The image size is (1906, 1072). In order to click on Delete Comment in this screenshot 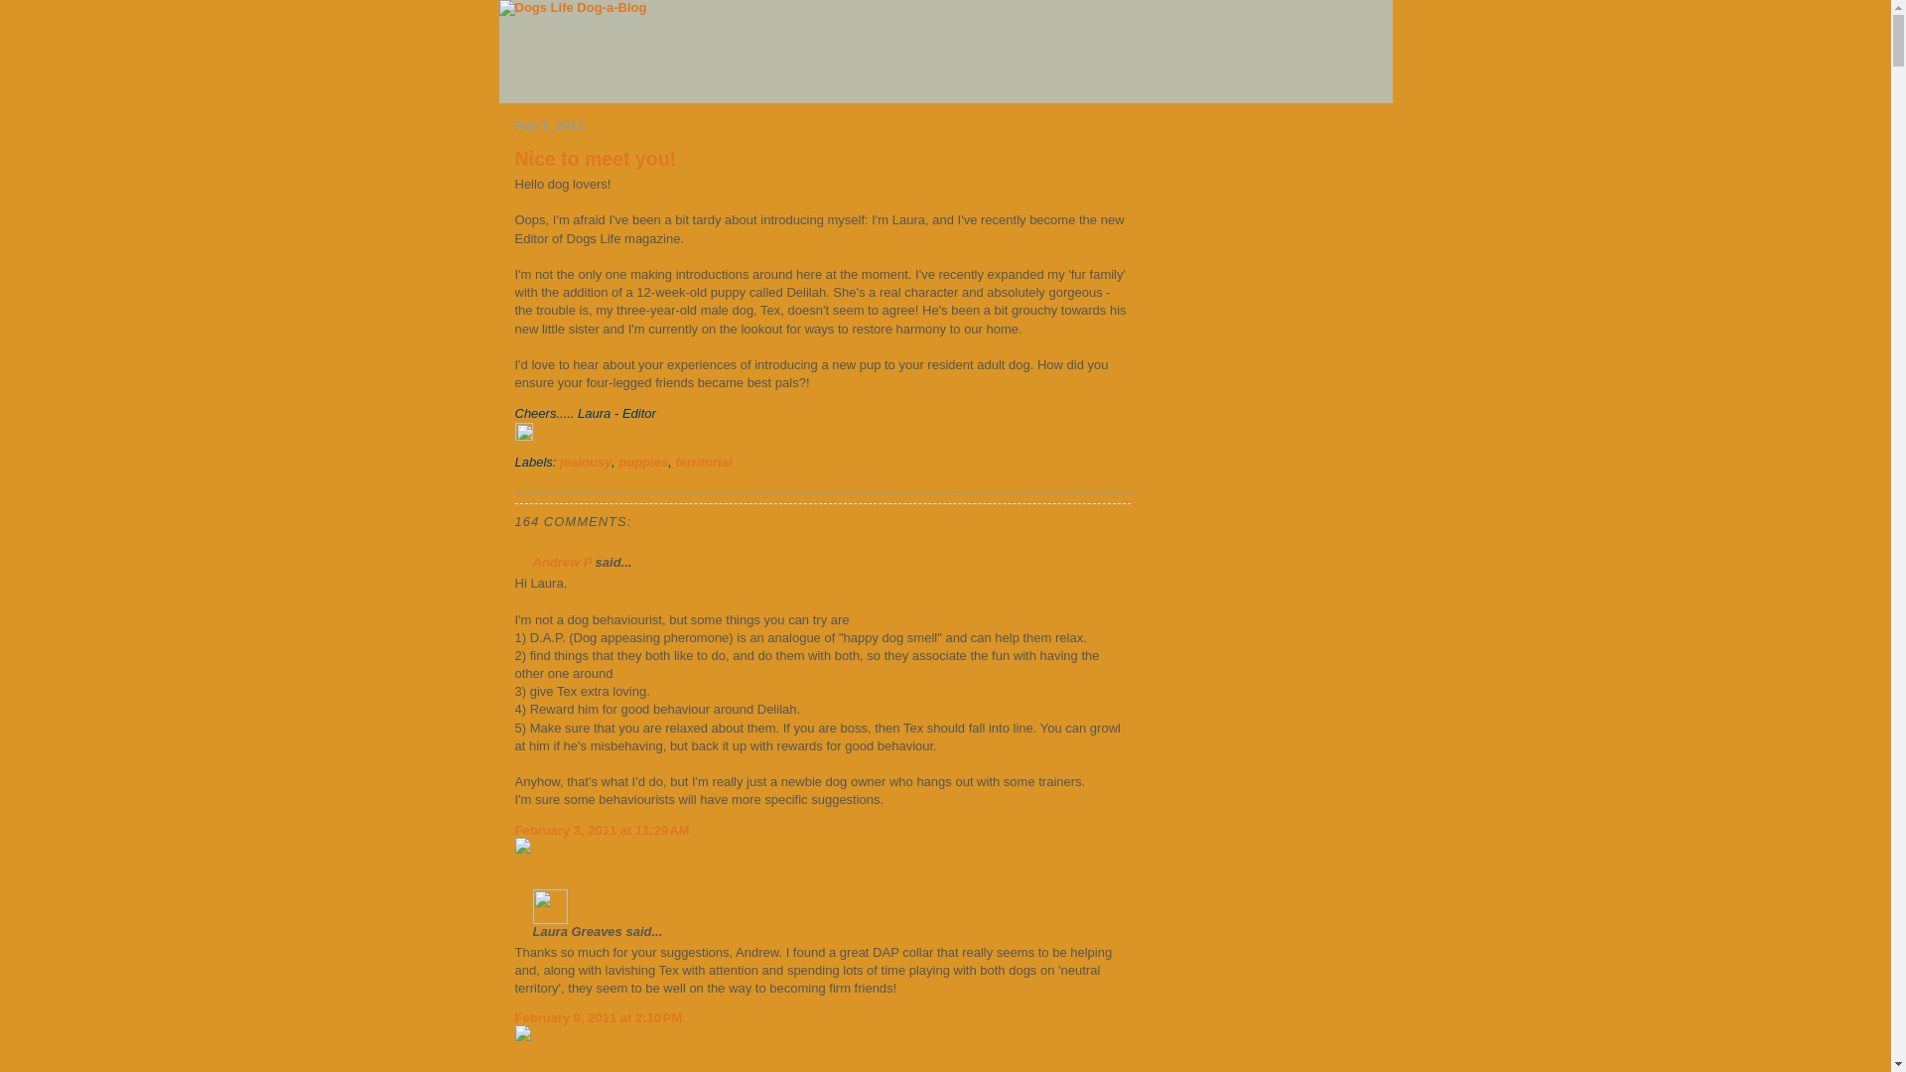, I will do `click(822, 854)`.